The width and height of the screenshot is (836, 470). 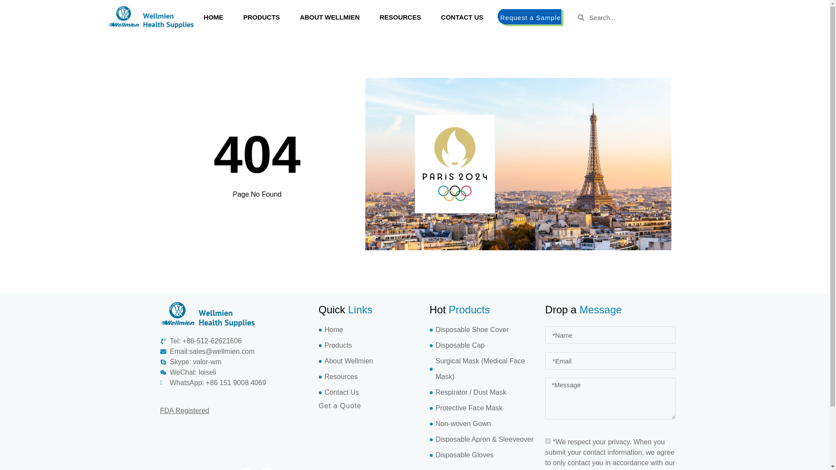 I want to click on ABOUT WELLMIEN, so click(x=330, y=17).